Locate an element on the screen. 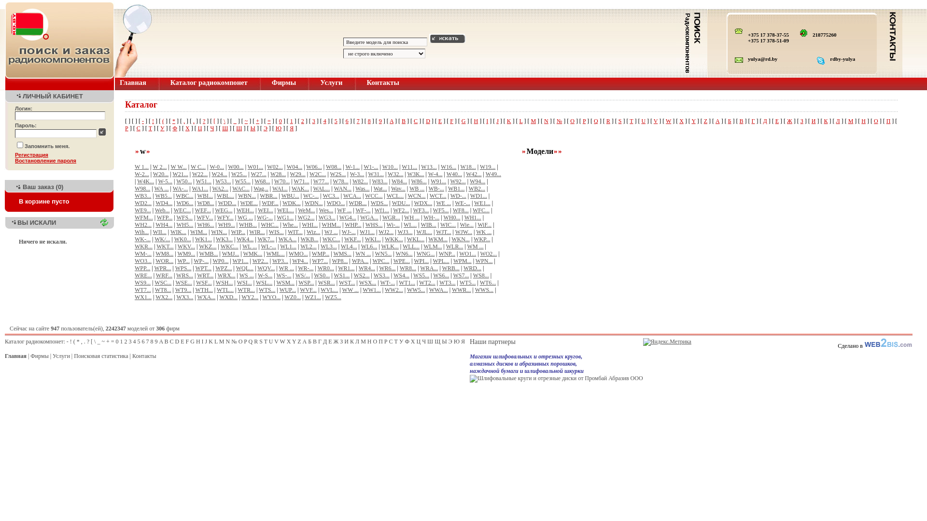 The height and width of the screenshot is (521, 927). W82... is located at coordinates (360, 181).